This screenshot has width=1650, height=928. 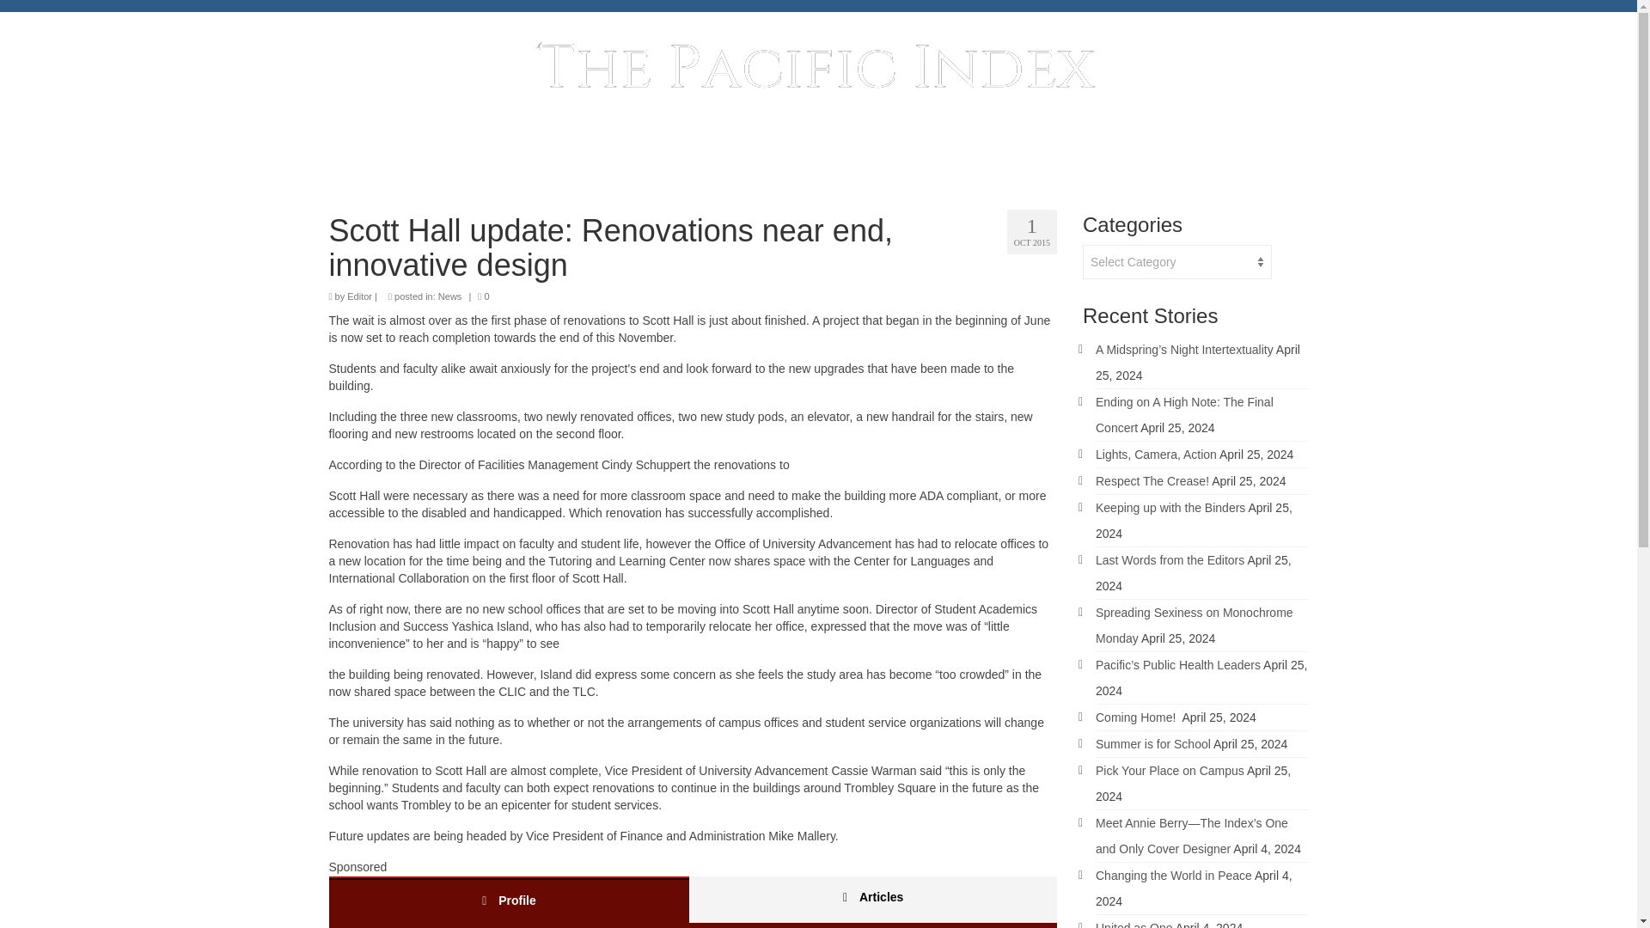 What do you see at coordinates (825, 154) in the screenshot?
I see `Arts and Culture` at bounding box center [825, 154].